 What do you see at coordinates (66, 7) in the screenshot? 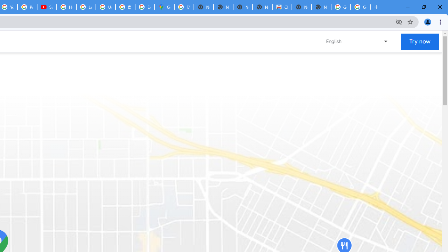
I see `How Chrome protects your passwords - Google Chrome Help` at bounding box center [66, 7].